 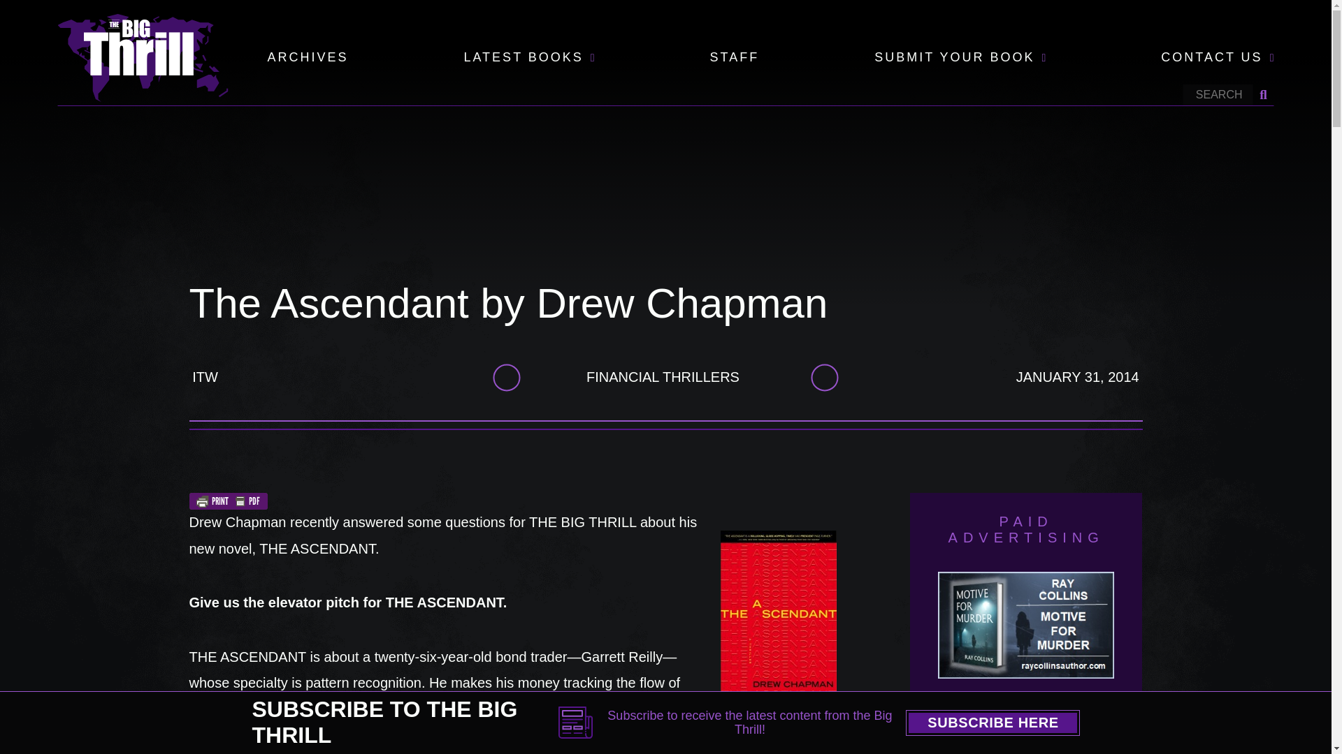 I want to click on Motive for Murder by Ray Collins, so click(x=1026, y=635).